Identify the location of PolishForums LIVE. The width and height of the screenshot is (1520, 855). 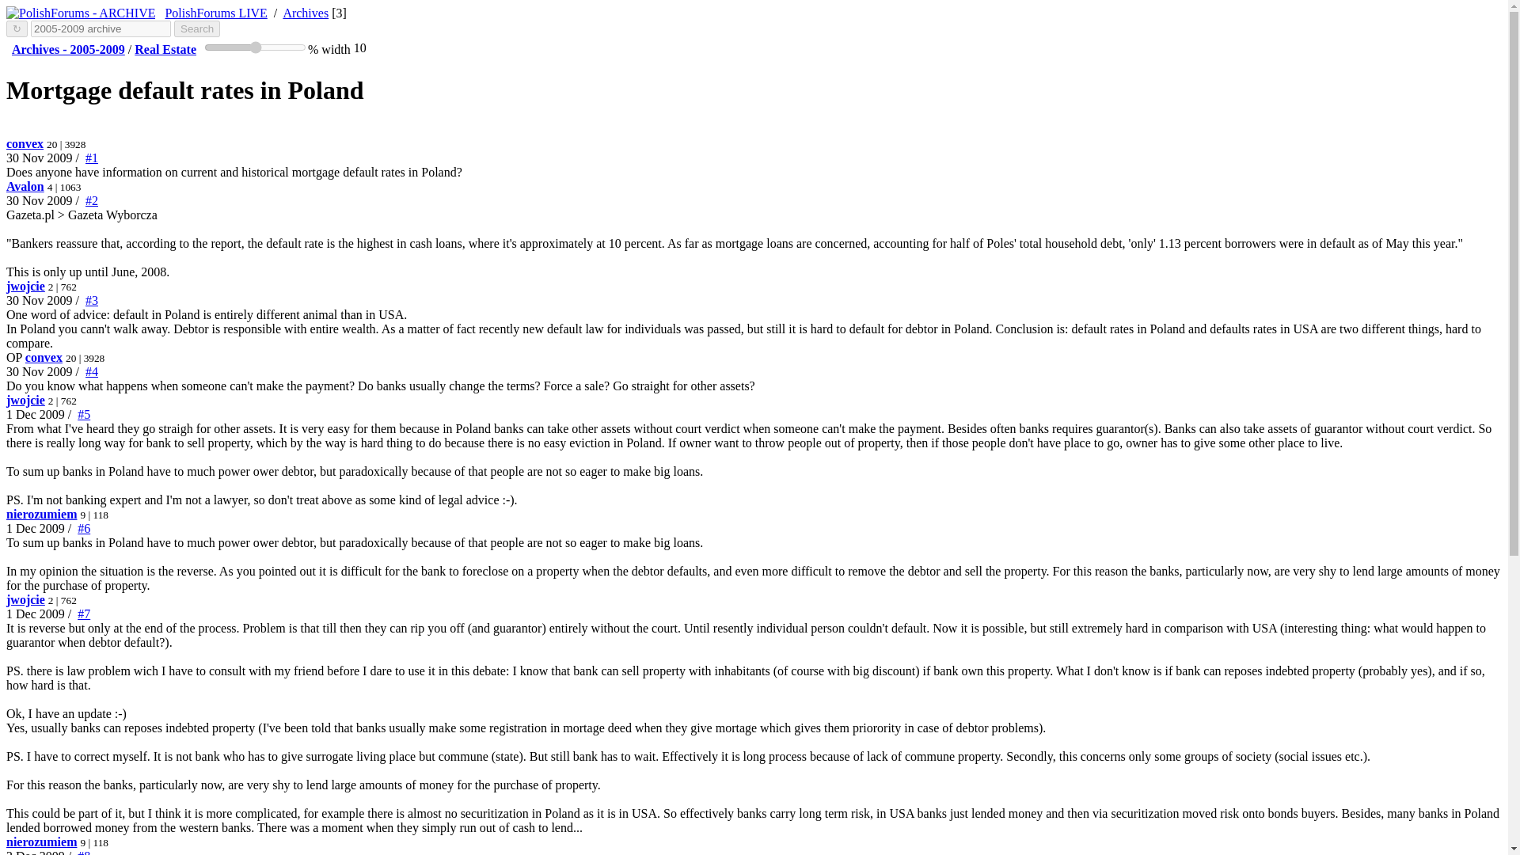
(25, 599).